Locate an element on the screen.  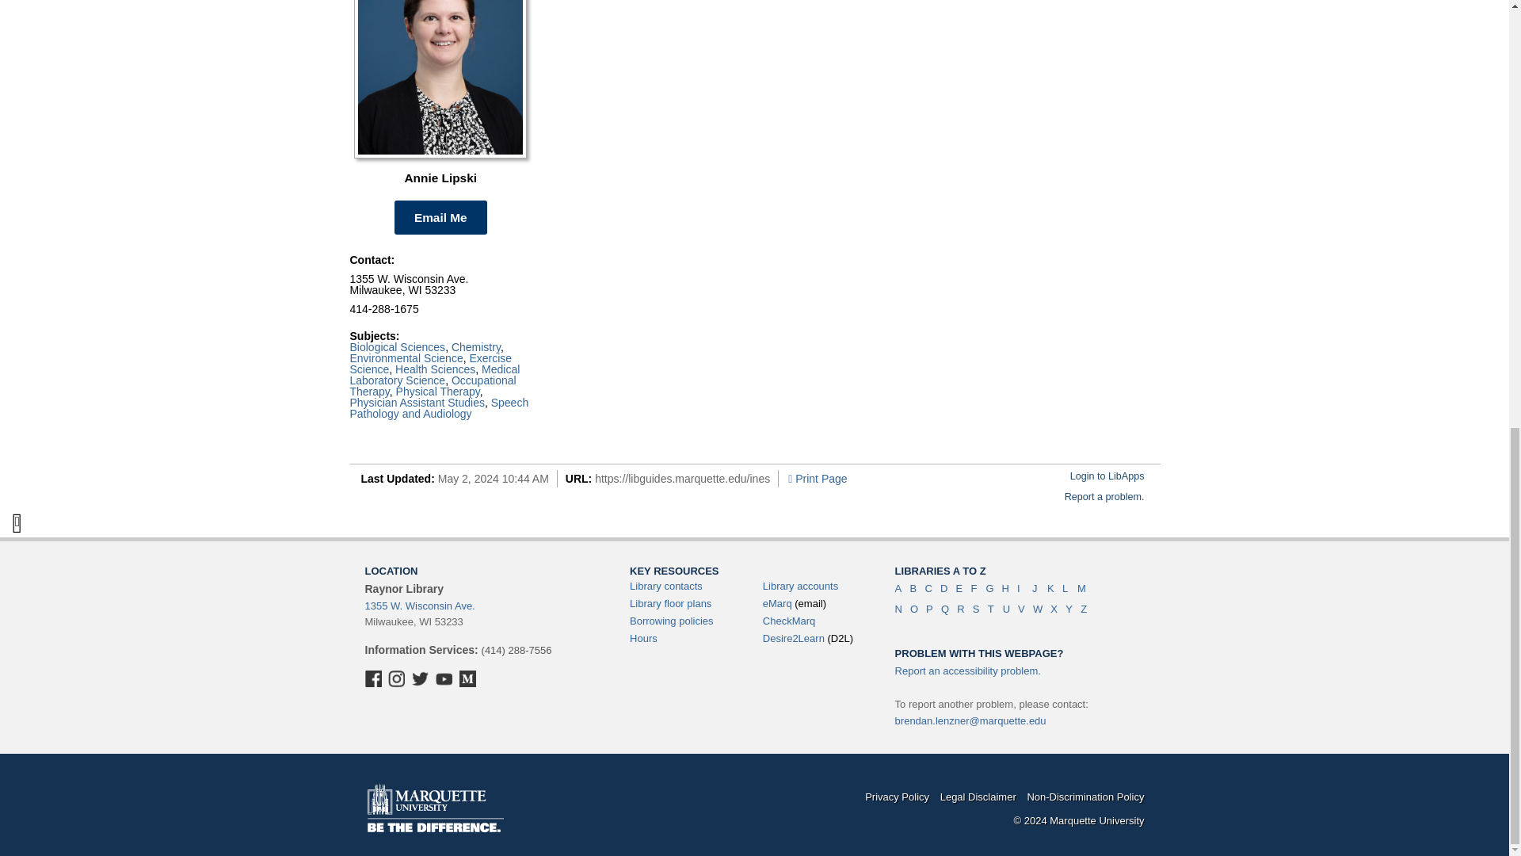
Exercise Science is located at coordinates (431, 363).